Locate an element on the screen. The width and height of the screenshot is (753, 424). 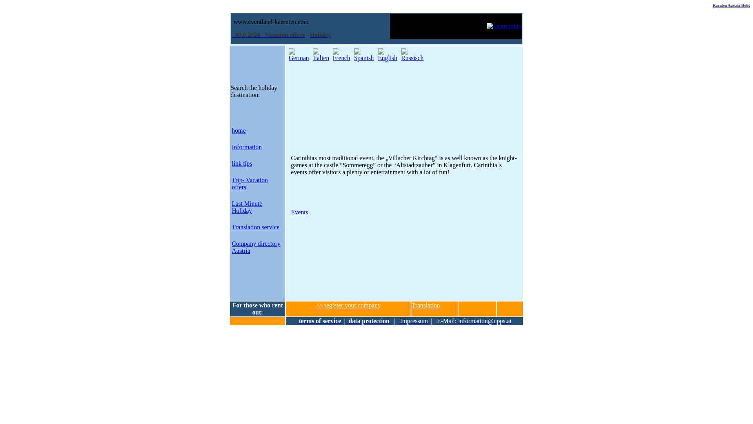
Information is located at coordinates (246, 147).